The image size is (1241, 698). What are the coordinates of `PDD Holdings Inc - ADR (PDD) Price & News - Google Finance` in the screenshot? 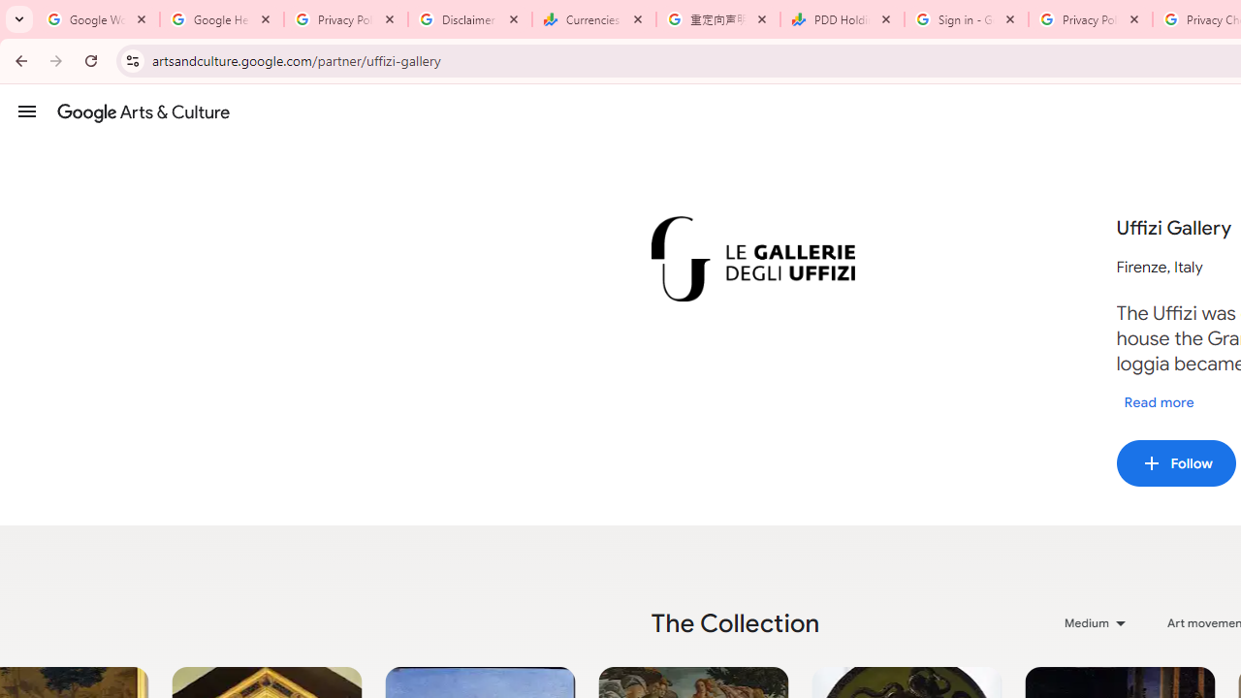 It's located at (843, 19).